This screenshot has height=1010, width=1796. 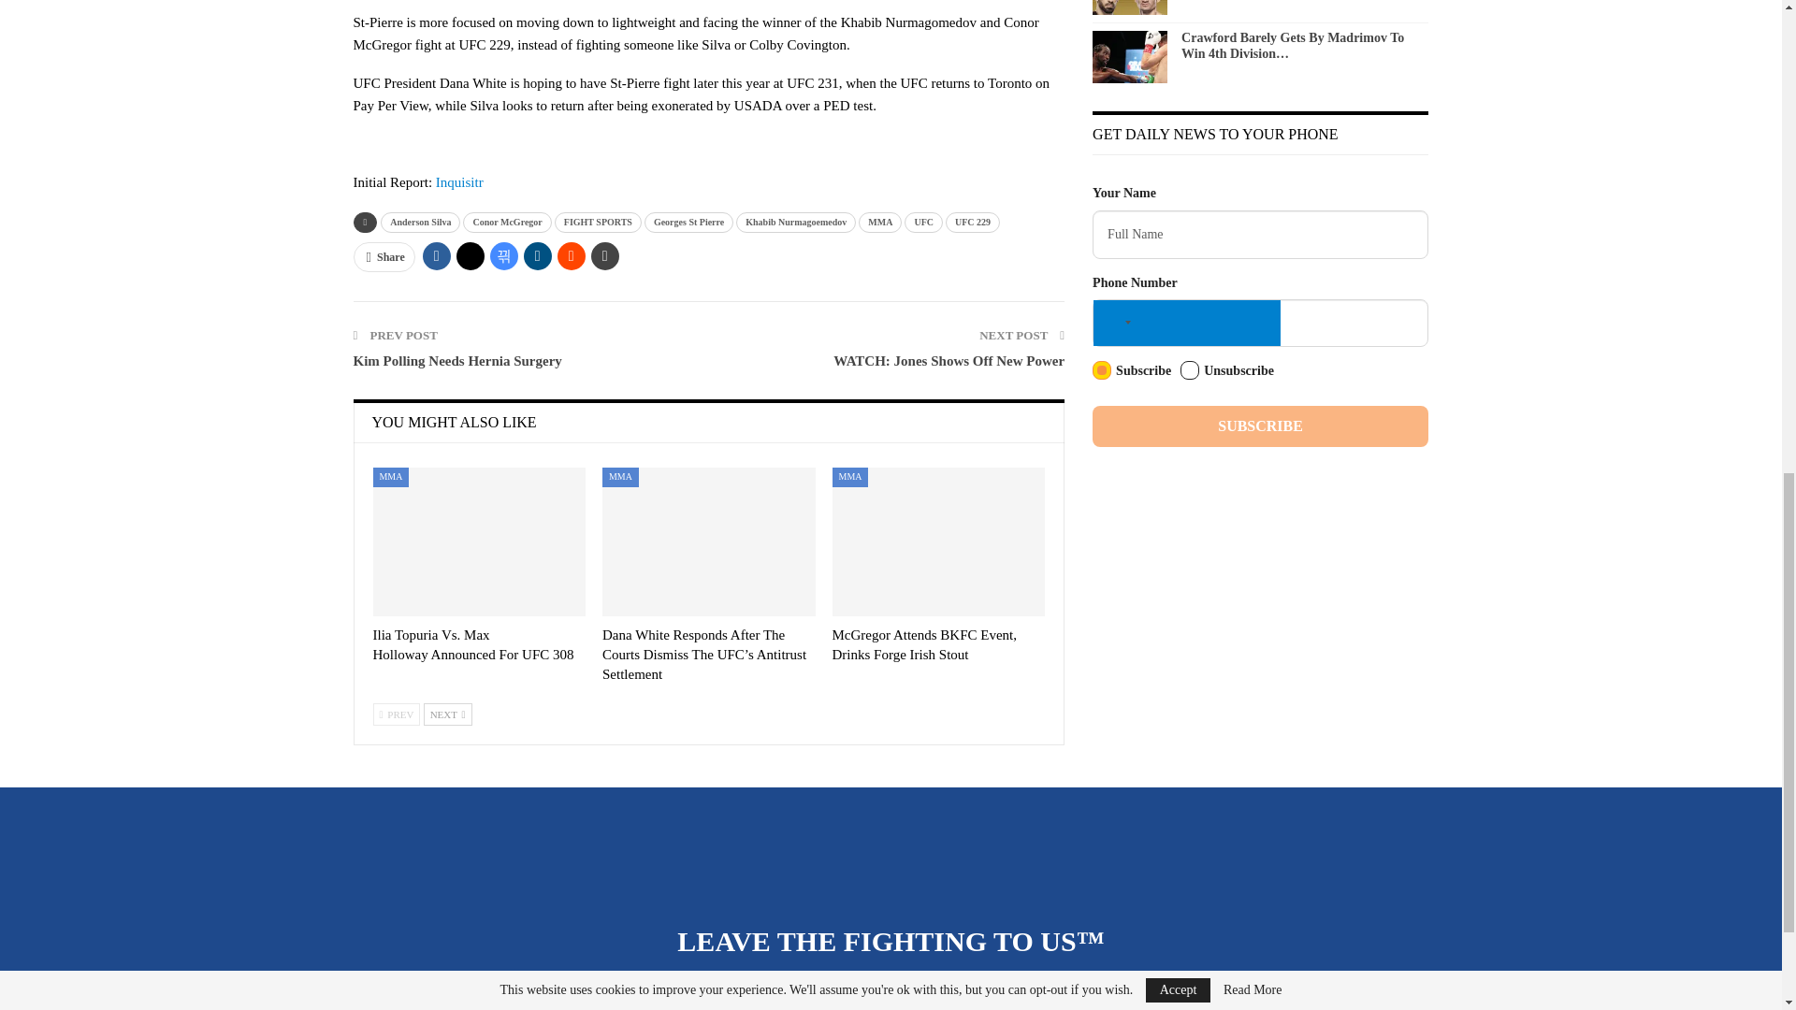 What do you see at coordinates (1190, 370) in the screenshot?
I see `unsubscribe` at bounding box center [1190, 370].